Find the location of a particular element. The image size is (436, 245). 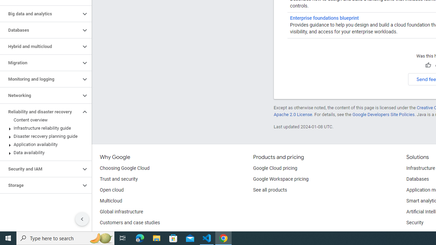

Google Developers Site Policies is located at coordinates (384, 114).